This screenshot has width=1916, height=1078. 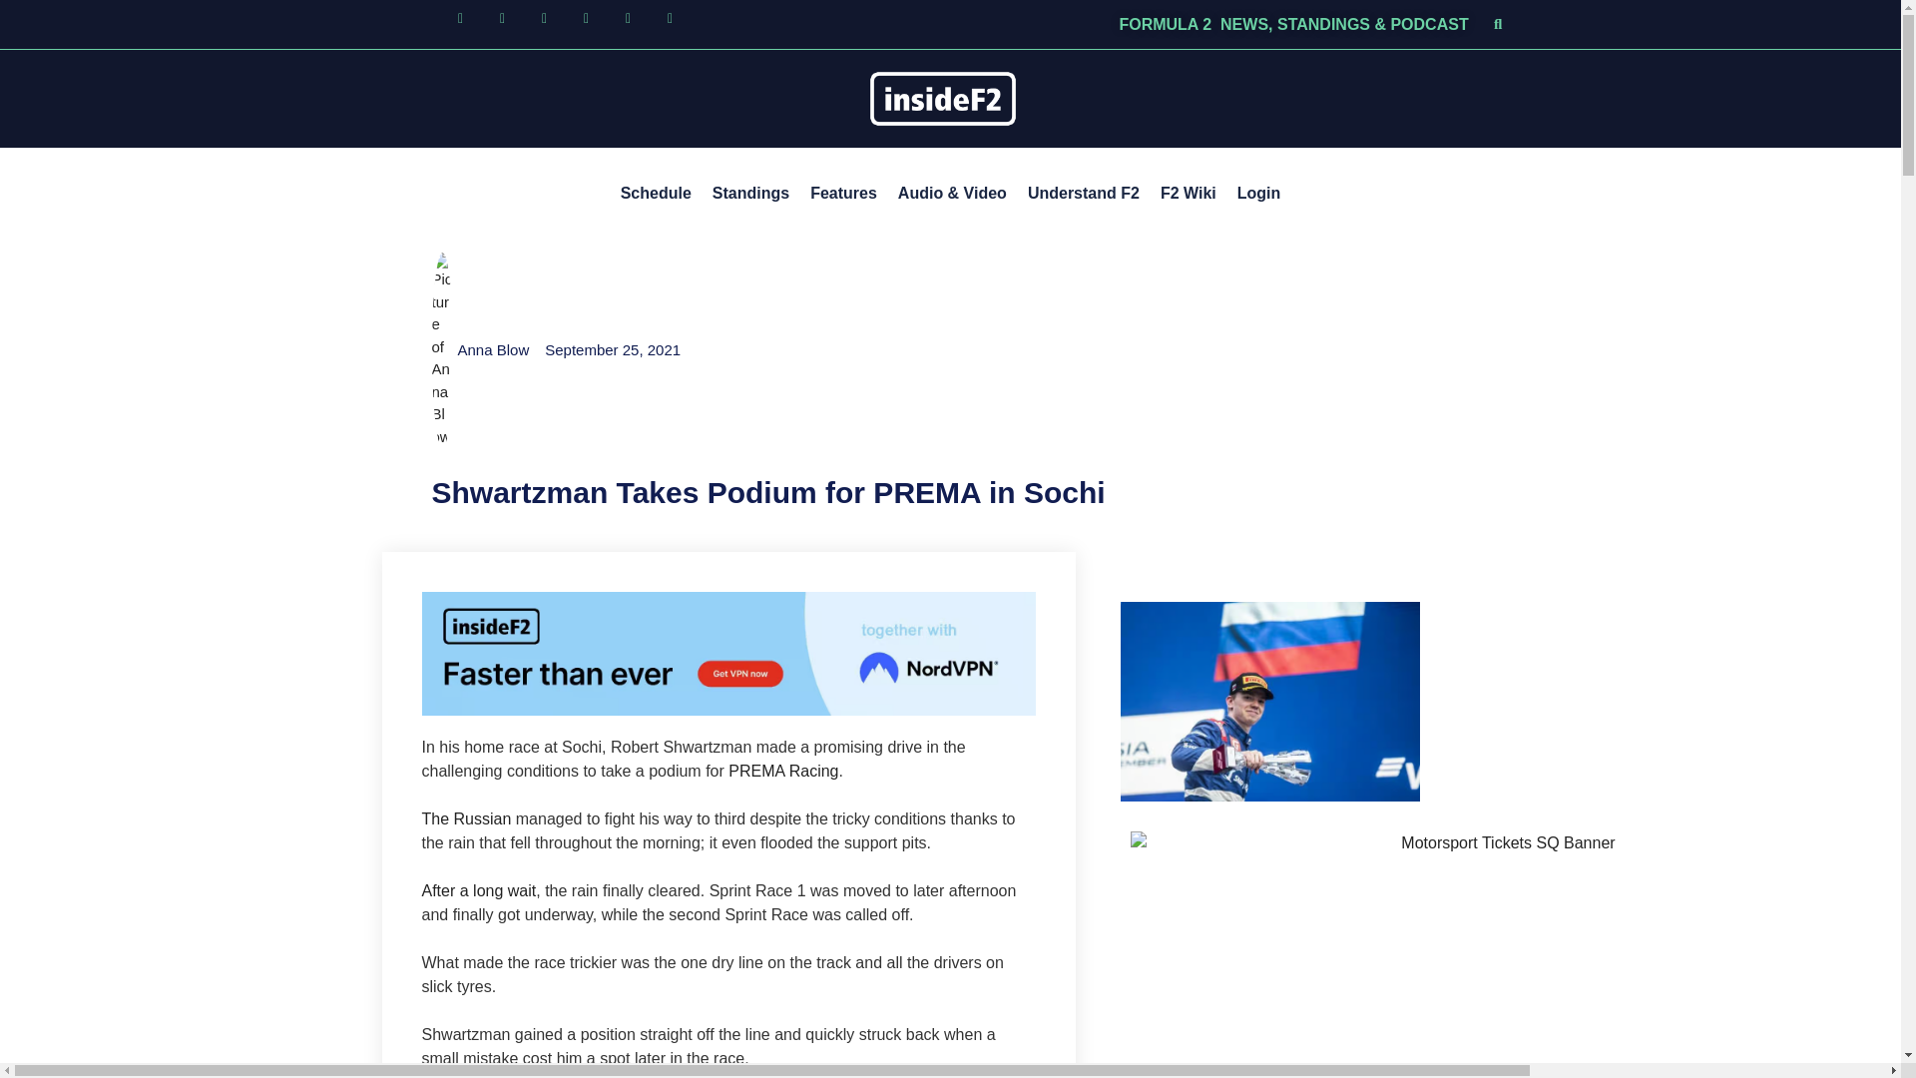 I want to click on September 25, 2021, so click(x=612, y=350).